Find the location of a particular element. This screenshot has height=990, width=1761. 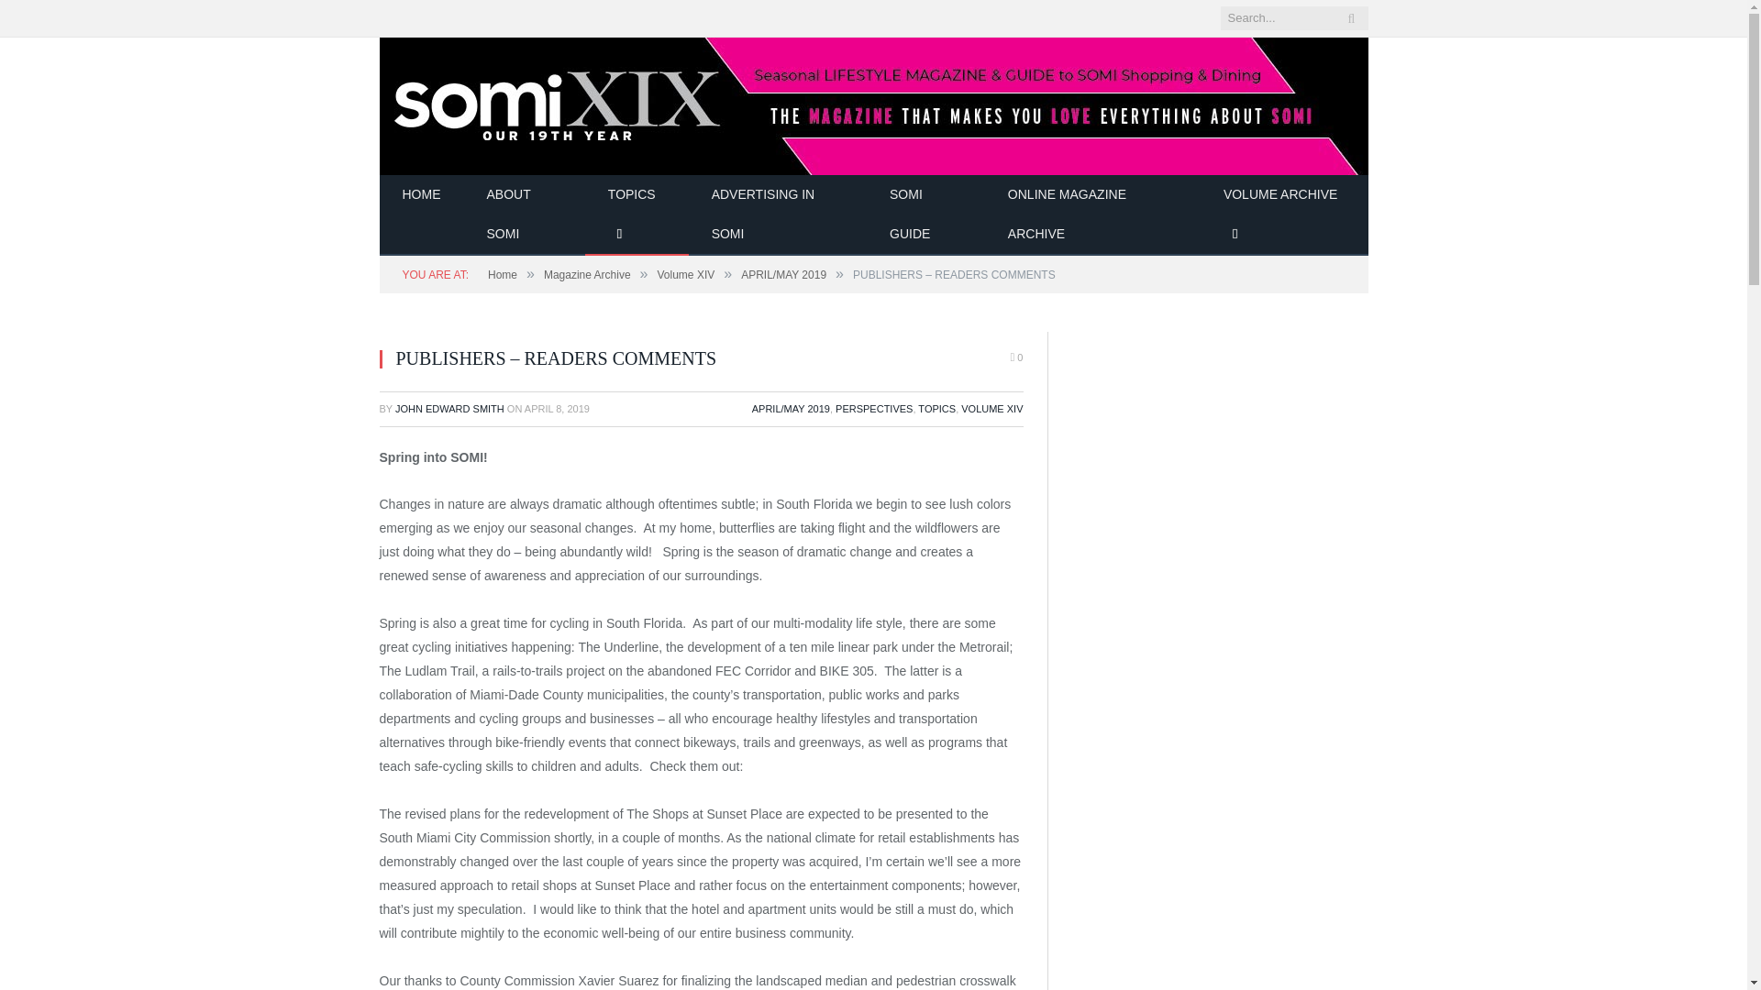

VOLUME ARCHIVE is located at coordinates (1284, 214).